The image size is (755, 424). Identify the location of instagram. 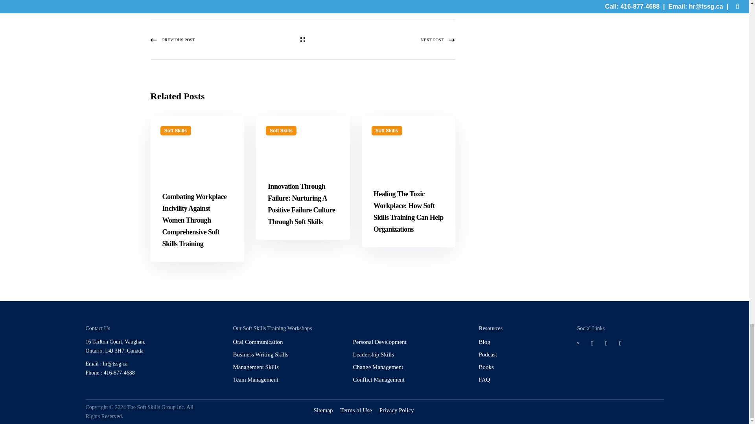
(611, 343).